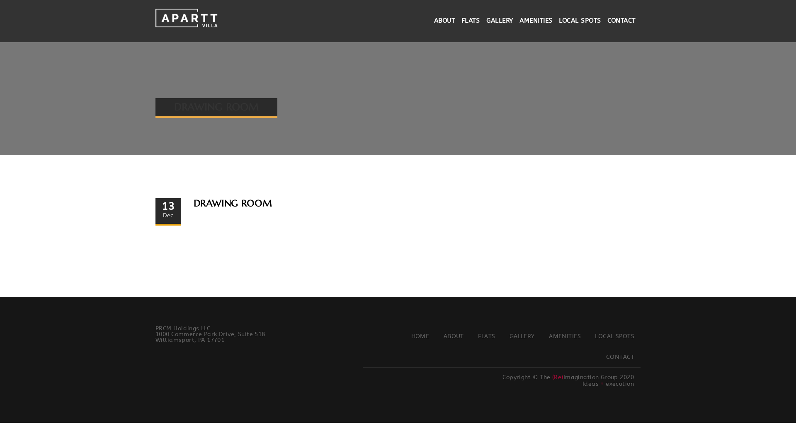  Describe the element at coordinates (444, 21) in the screenshot. I see `ABOUT` at that location.